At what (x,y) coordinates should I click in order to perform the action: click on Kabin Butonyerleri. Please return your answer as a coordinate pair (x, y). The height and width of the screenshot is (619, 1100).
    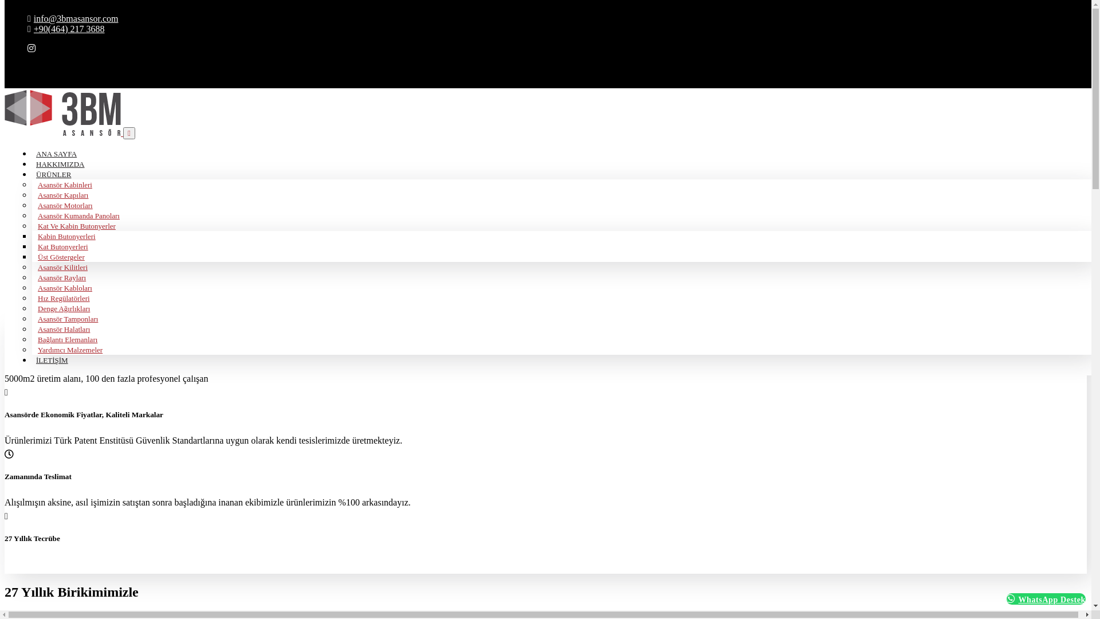
    Looking at the image, I should click on (66, 236).